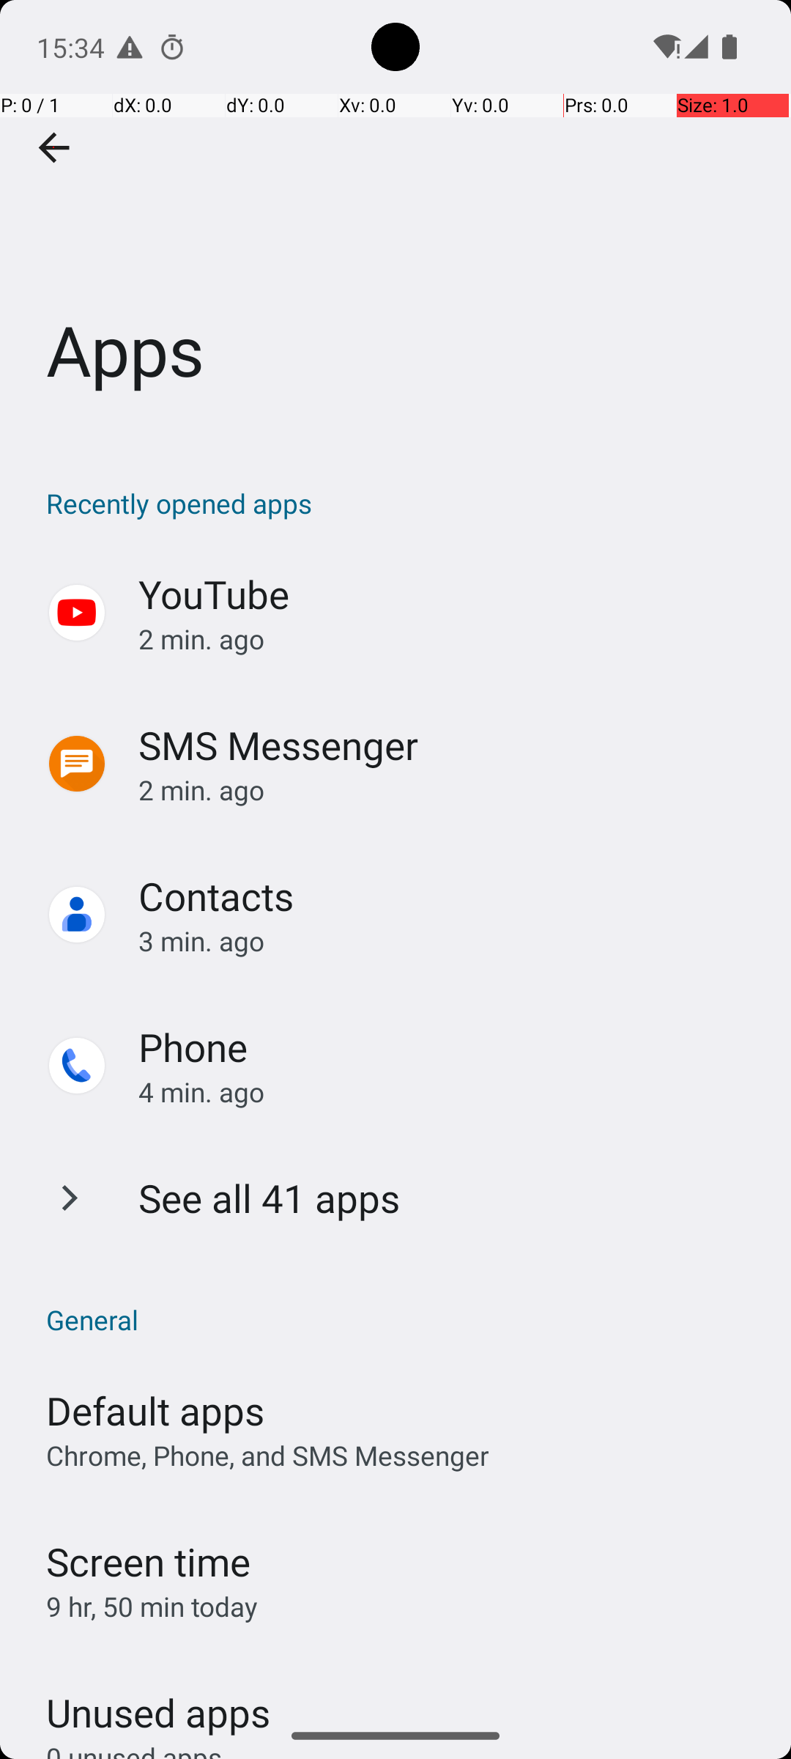 The image size is (791, 1759). Describe the element at coordinates (268, 1456) in the screenshot. I see `Chrome, Phone, and SMS Messenger` at that location.